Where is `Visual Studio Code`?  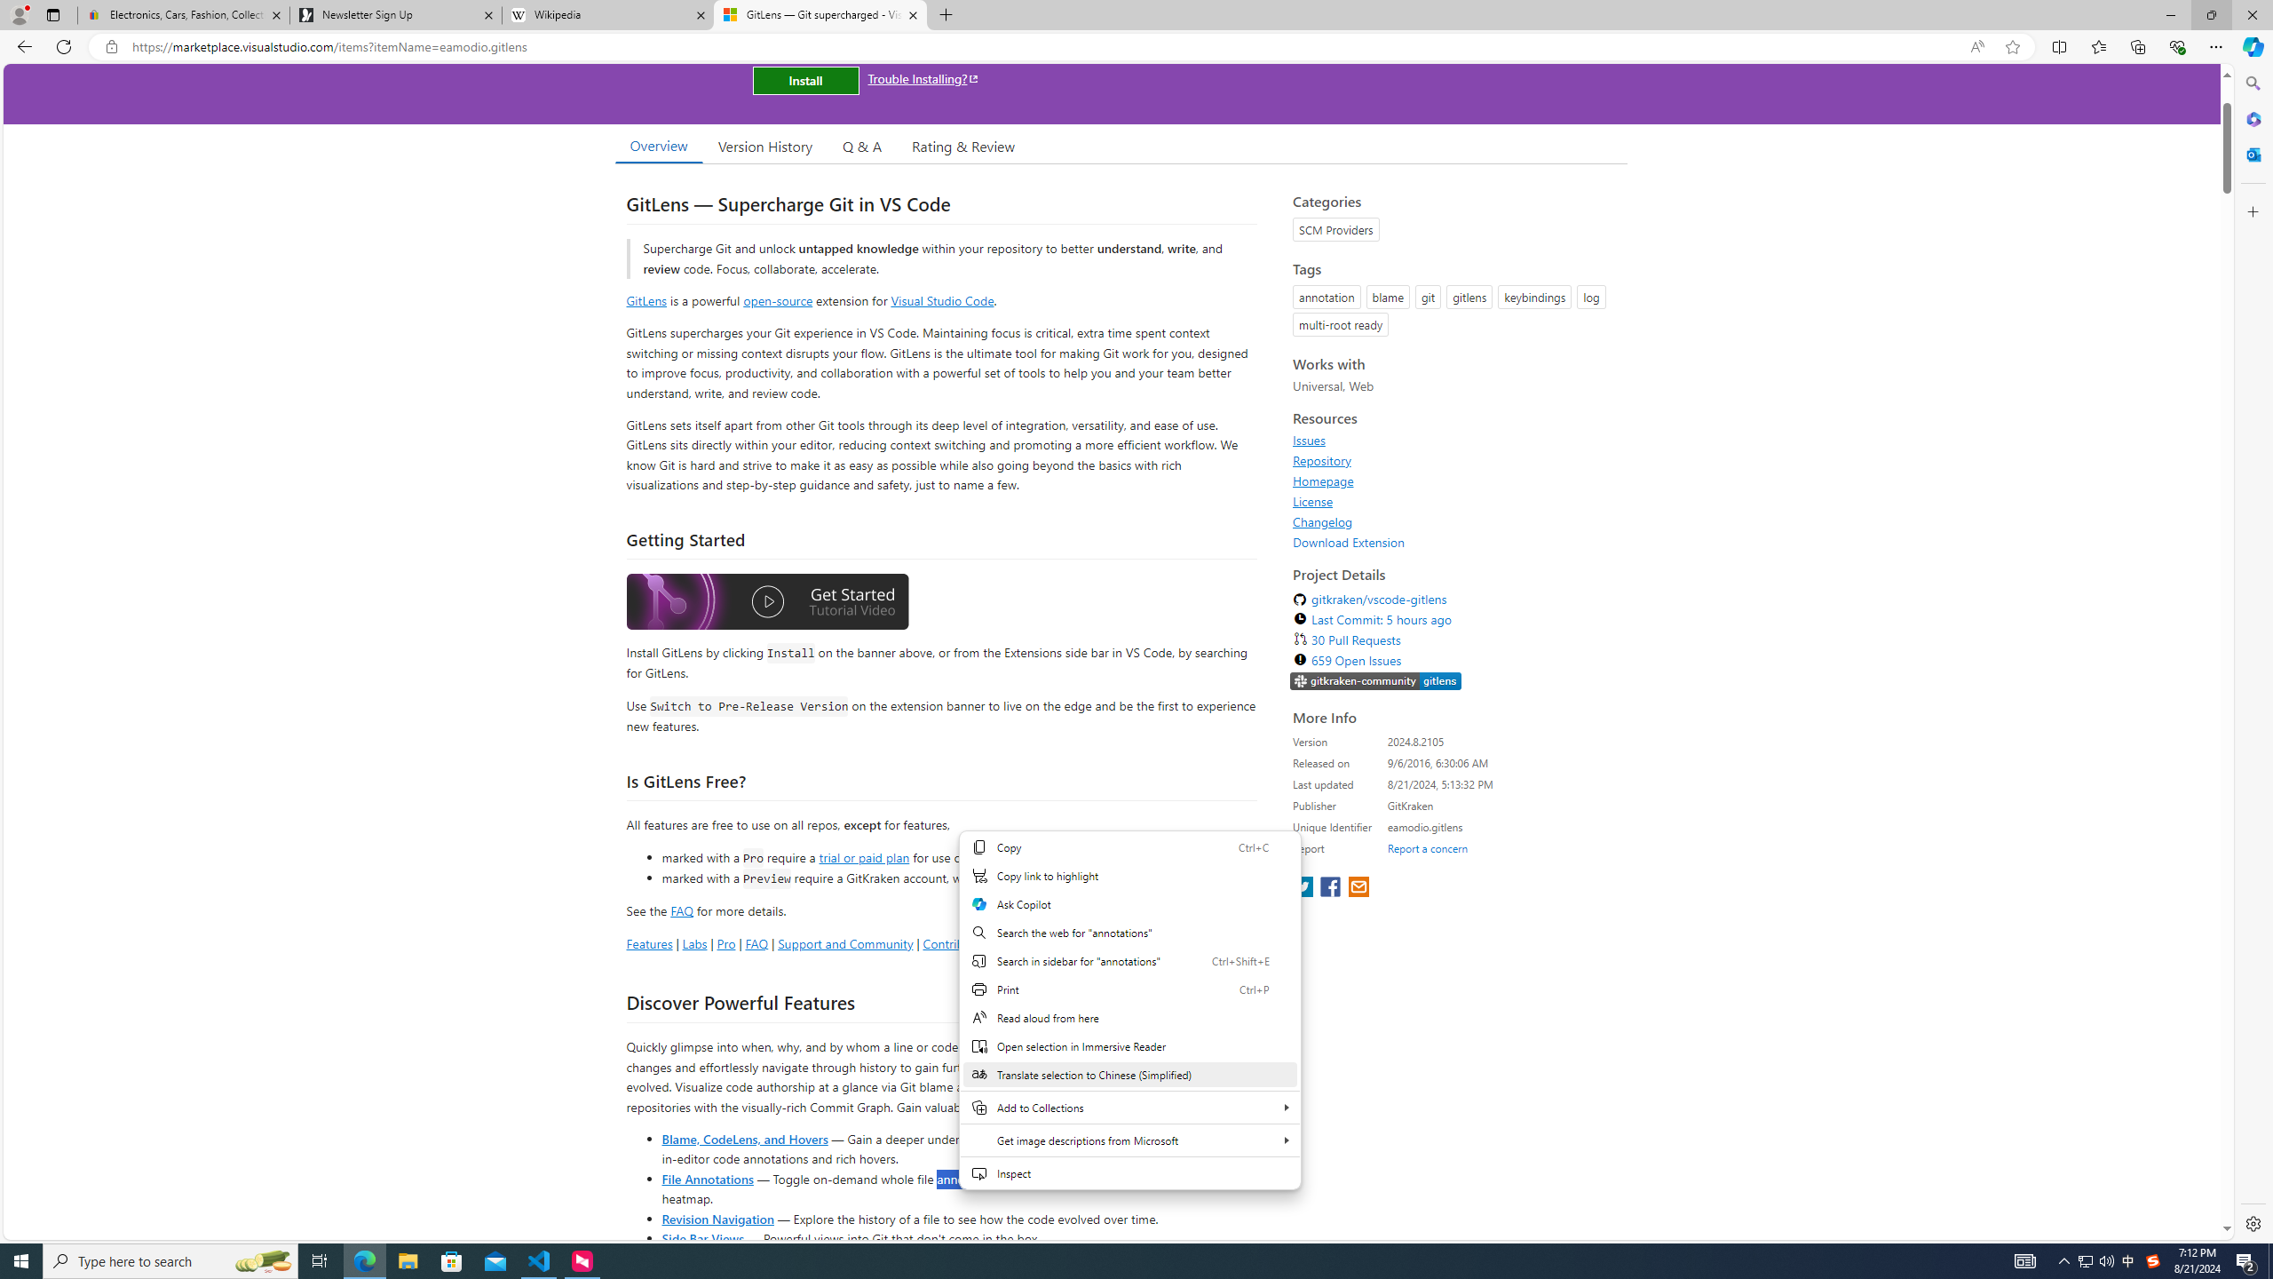
Visual Studio Code is located at coordinates (943, 300).